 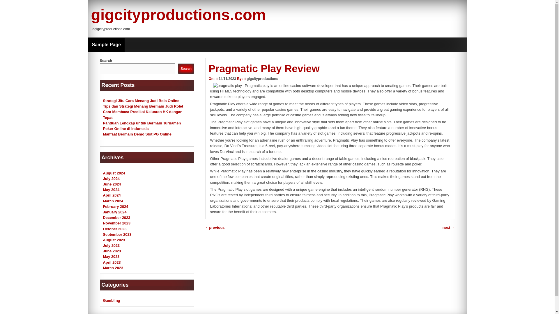 I want to click on Cara Membaca Prediksi Keluaran HK dengan Tepat, so click(x=143, y=115).